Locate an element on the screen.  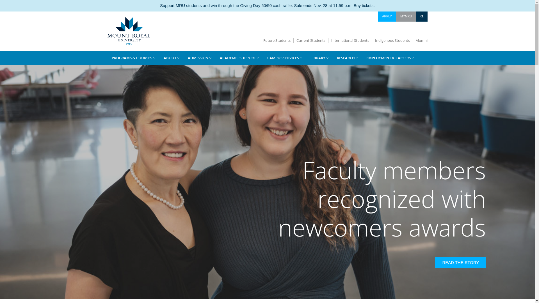
ABOUT is located at coordinates (172, 58).